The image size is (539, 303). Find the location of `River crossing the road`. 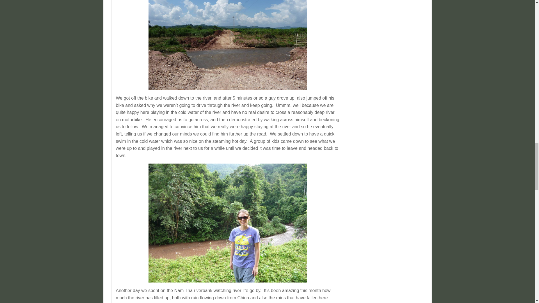

River crossing the road is located at coordinates (228, 45).